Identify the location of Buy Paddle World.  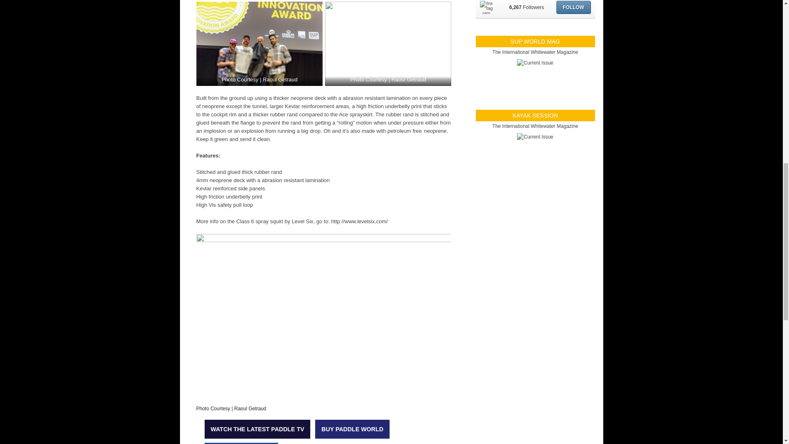
(352, 429).